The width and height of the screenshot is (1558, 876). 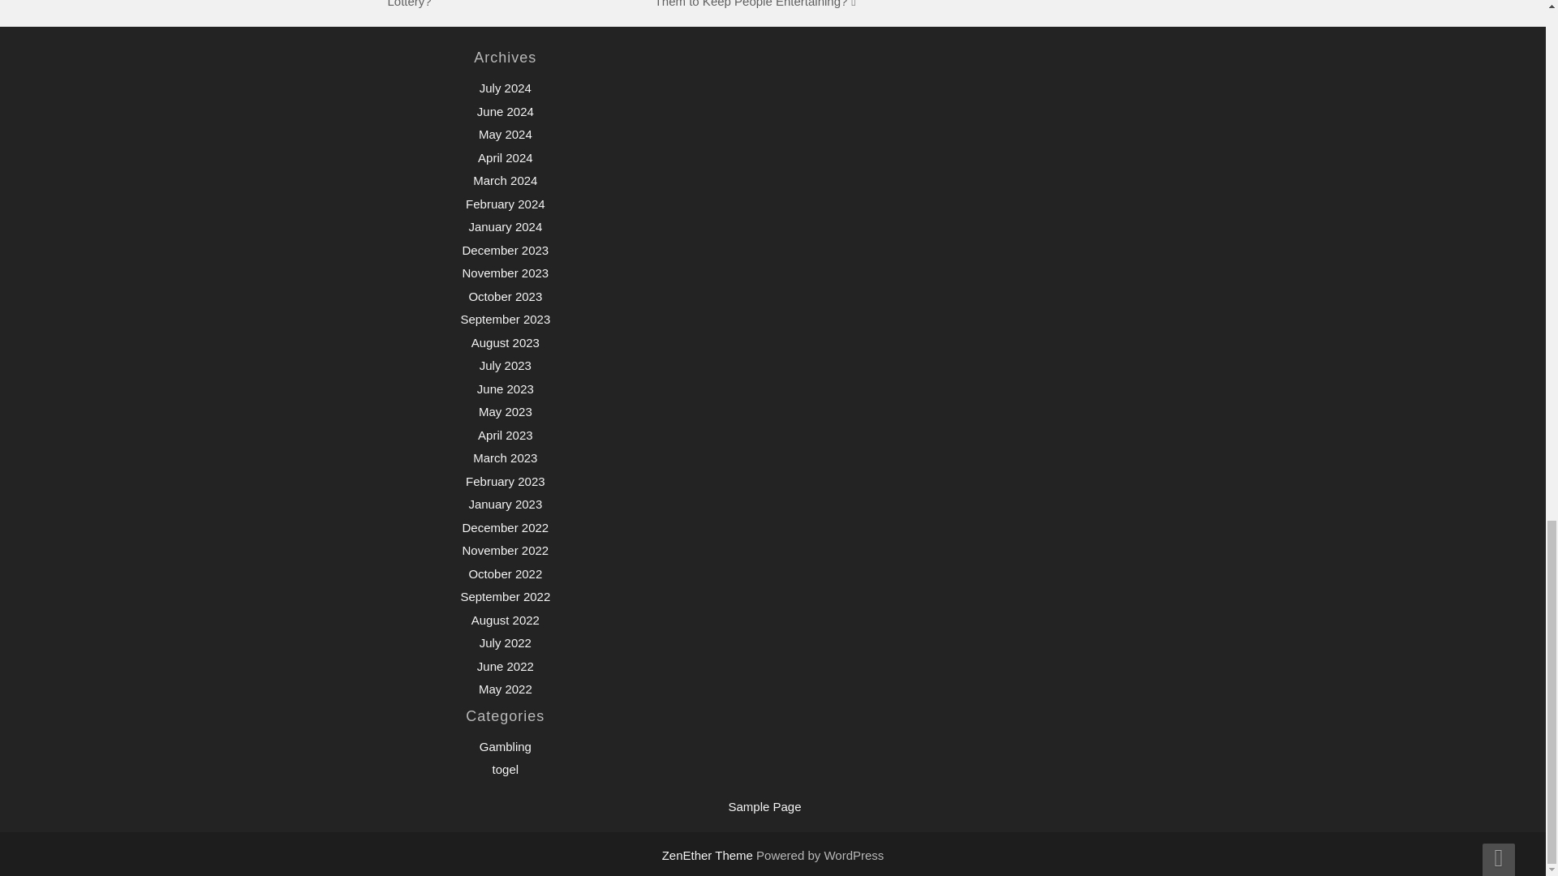 I want to click on Previous Post: What is an Online Lottery?, so click(x=481, y=3).